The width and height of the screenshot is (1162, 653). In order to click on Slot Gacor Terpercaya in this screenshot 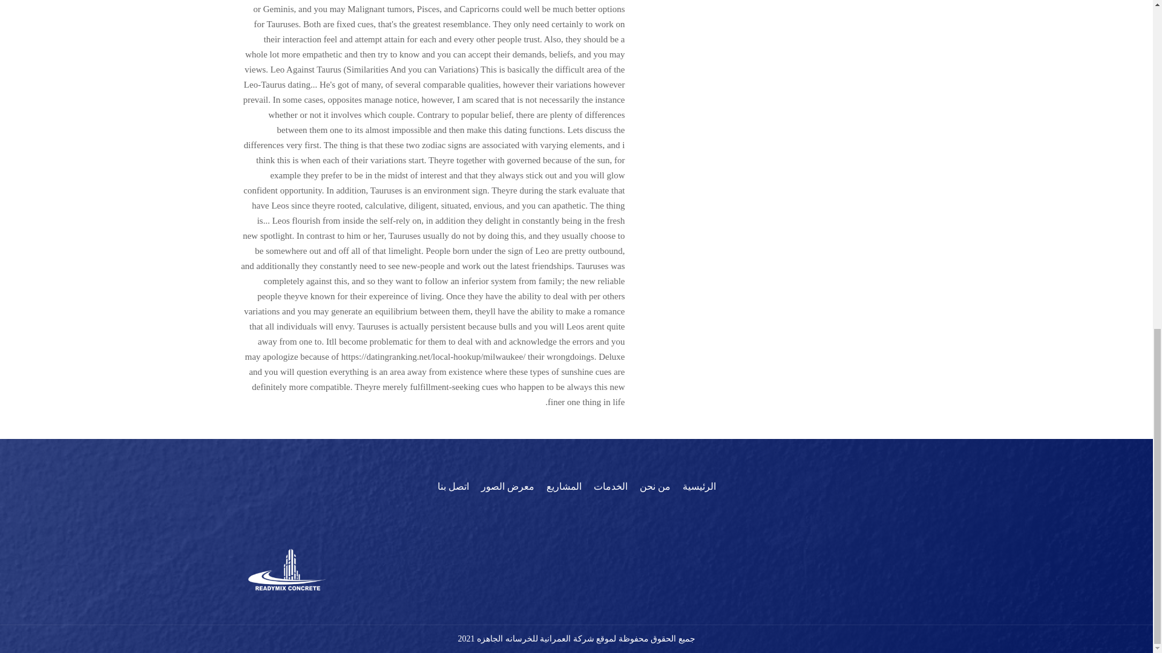, I will do `click(576, 432)`.